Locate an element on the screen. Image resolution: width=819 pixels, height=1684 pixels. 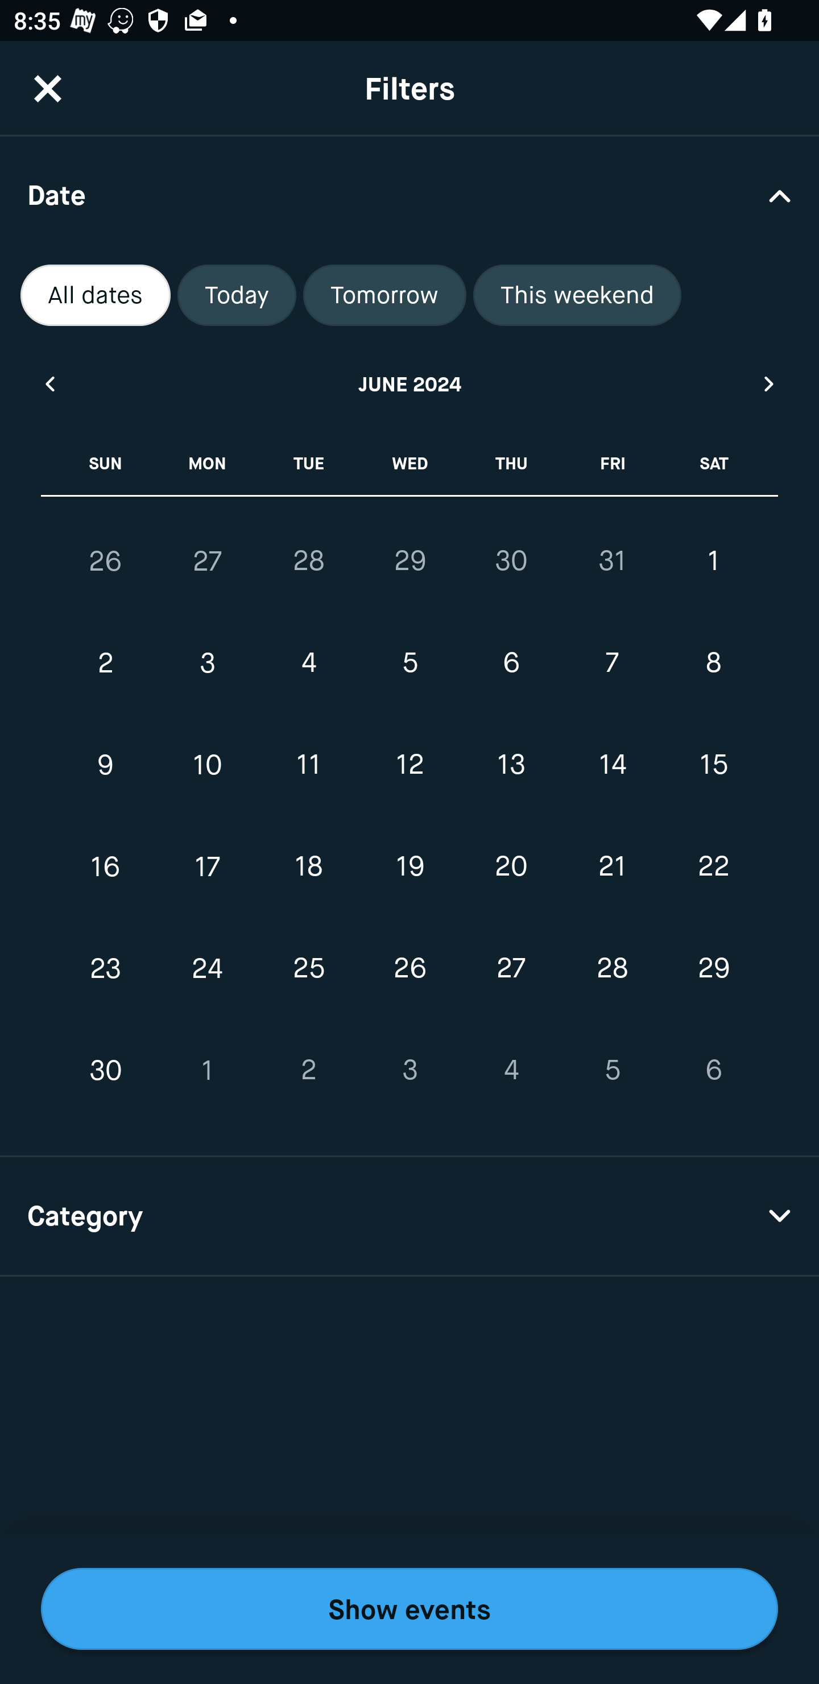
8 is located at coordinates (713, 663).